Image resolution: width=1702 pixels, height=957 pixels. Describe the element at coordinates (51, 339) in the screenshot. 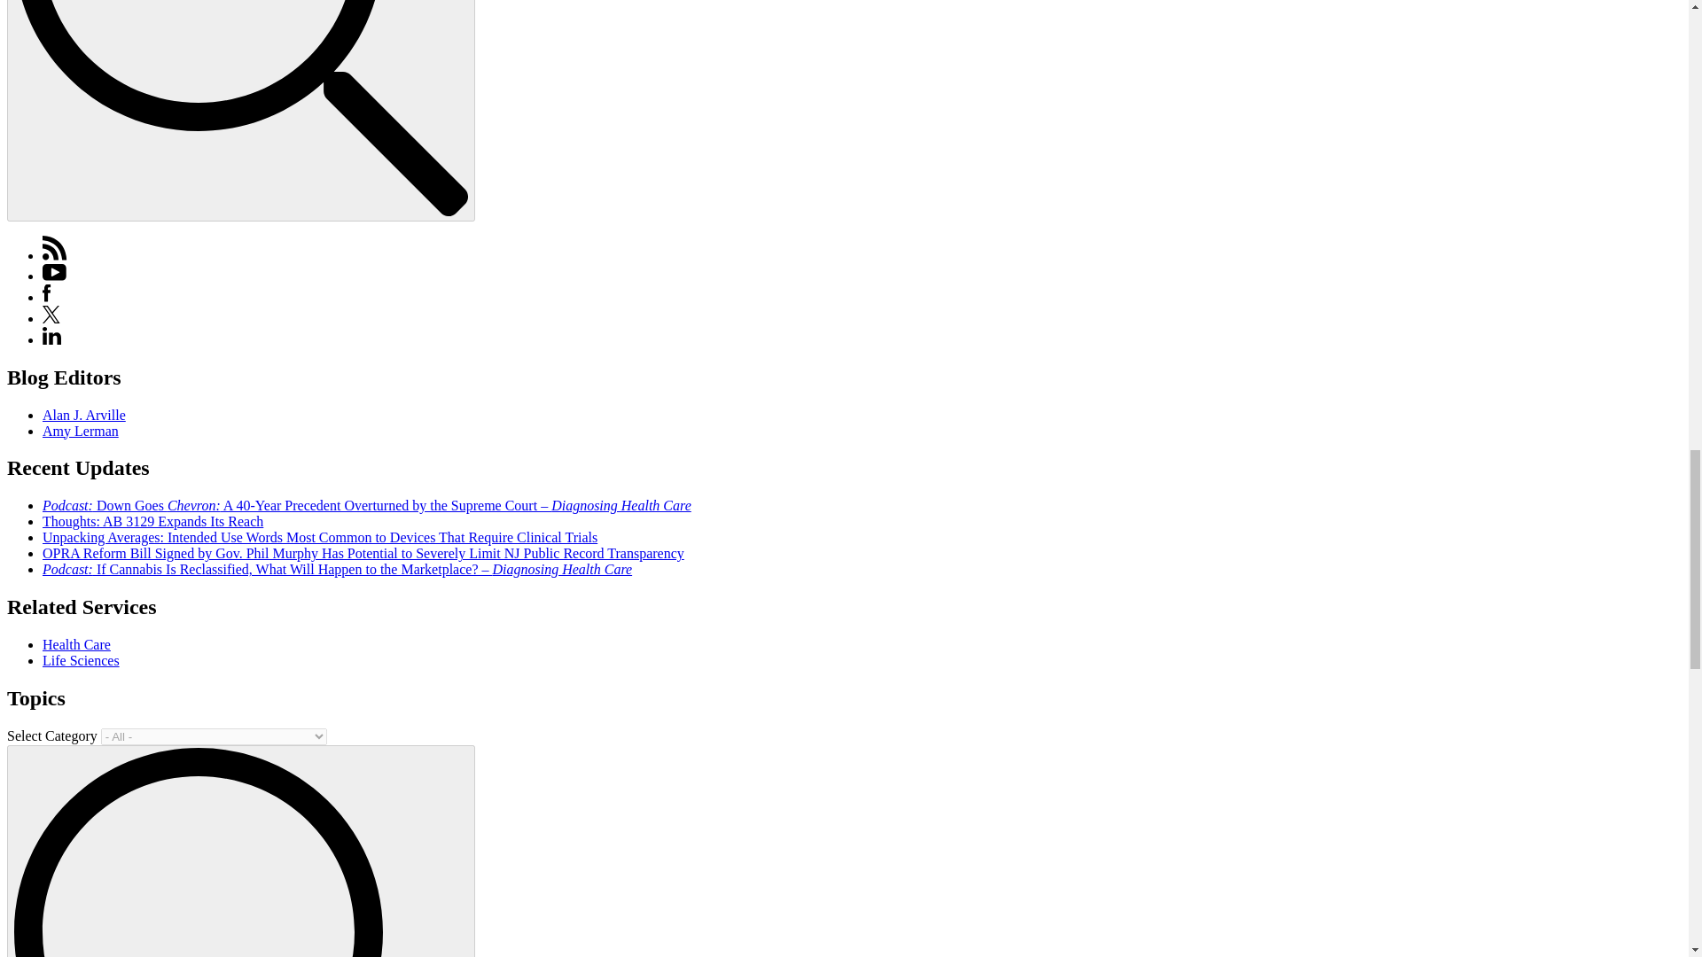

I see `Linkedin` at that location.